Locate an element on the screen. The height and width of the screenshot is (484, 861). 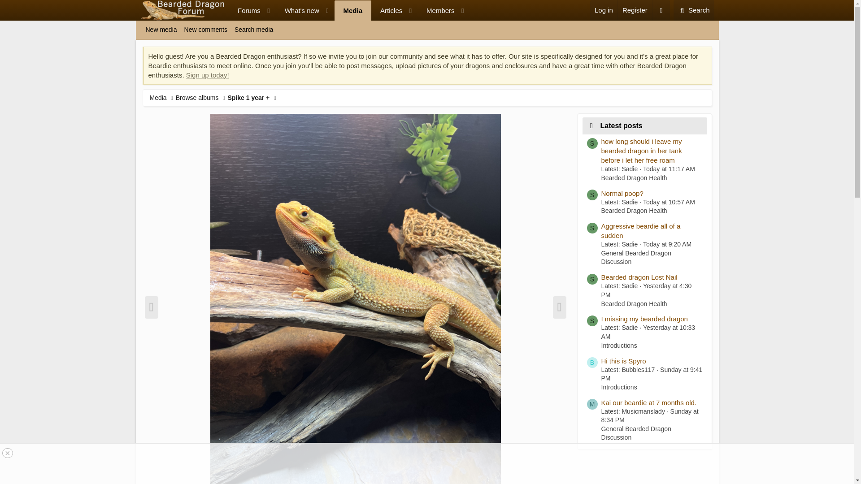
Log in is located at coordinates (604, 10).